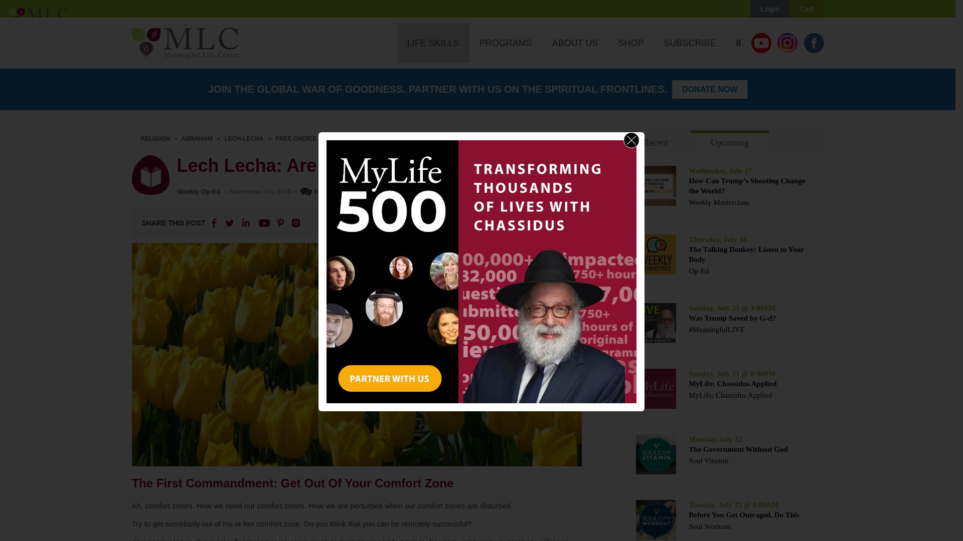  I want to click on LIFE SKILLS, so click(433, 43).